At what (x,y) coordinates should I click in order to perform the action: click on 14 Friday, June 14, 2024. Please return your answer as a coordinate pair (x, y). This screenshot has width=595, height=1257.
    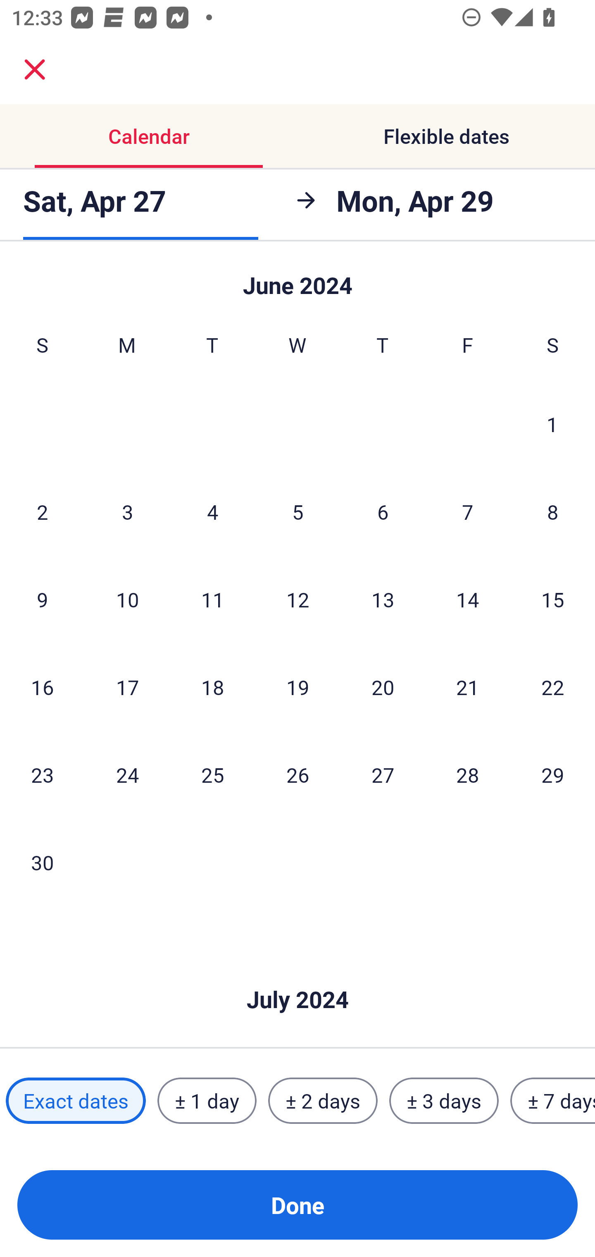
    Looking at the image, I should click on (468, 600).